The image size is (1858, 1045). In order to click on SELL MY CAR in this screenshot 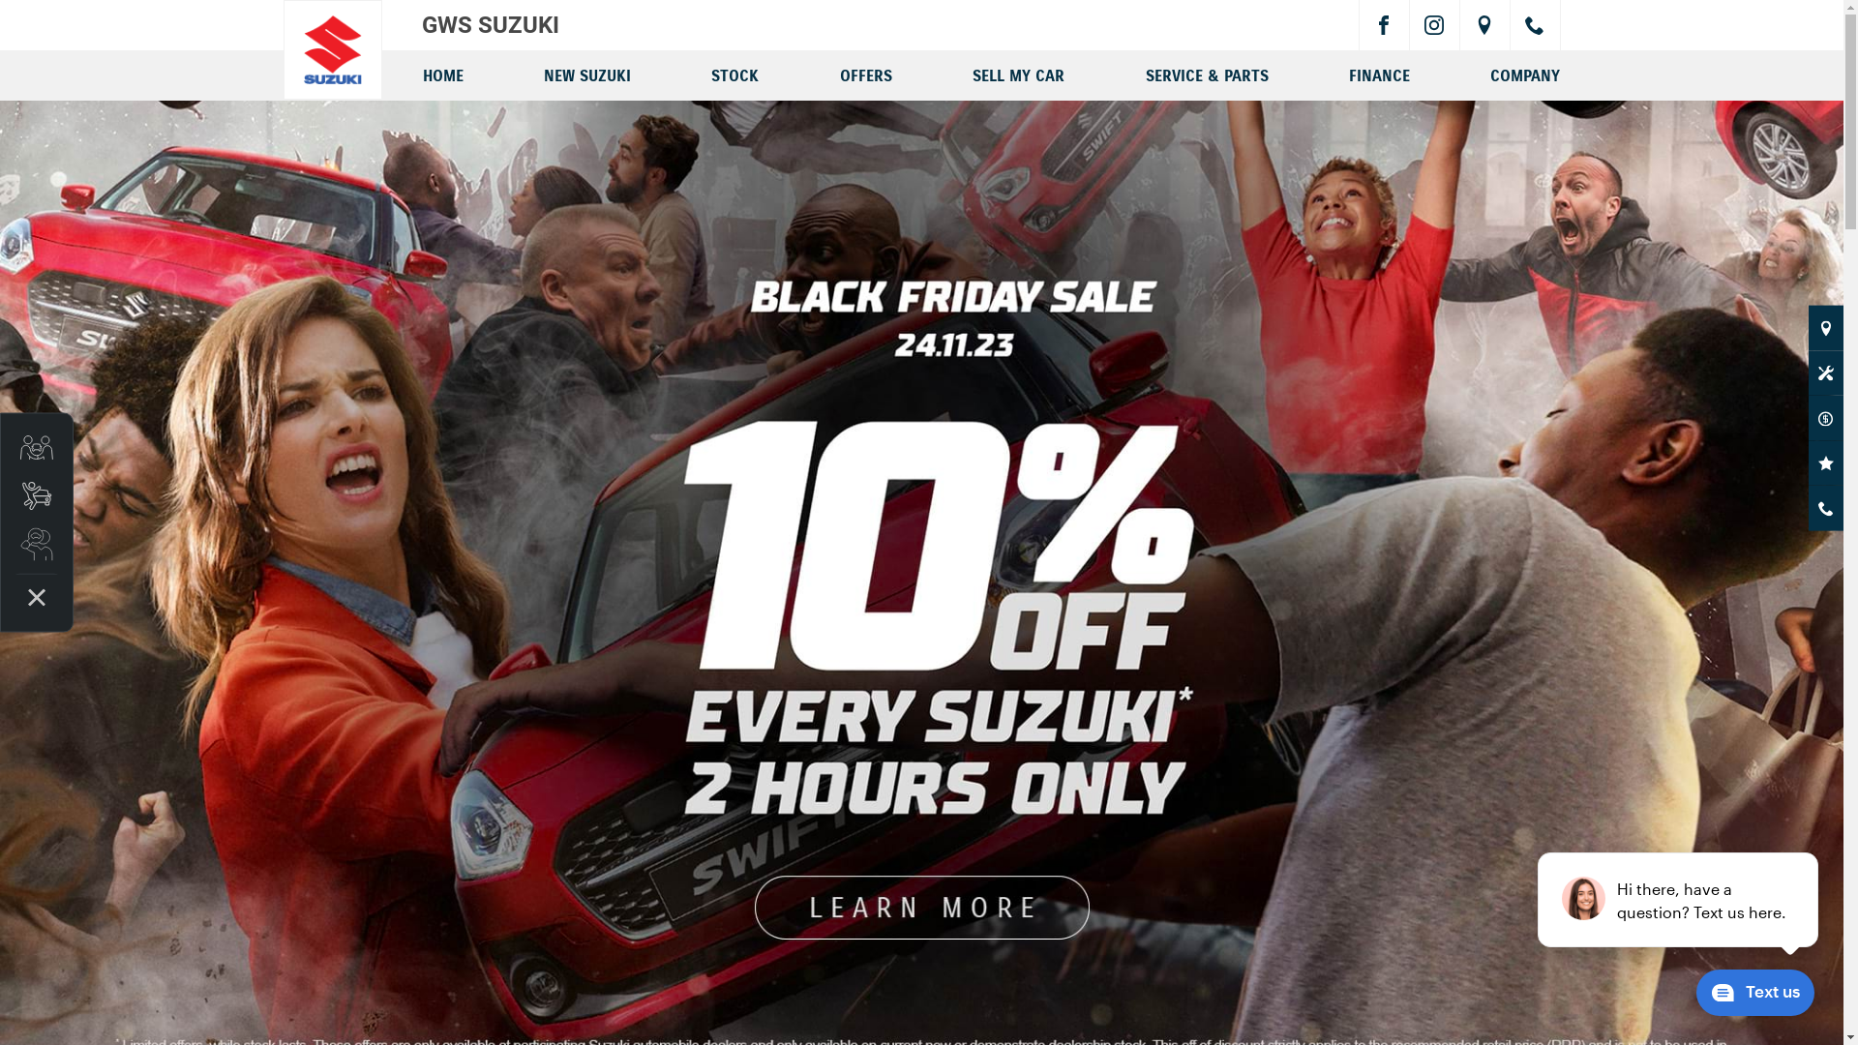, I will do `click(1018, 75)`.